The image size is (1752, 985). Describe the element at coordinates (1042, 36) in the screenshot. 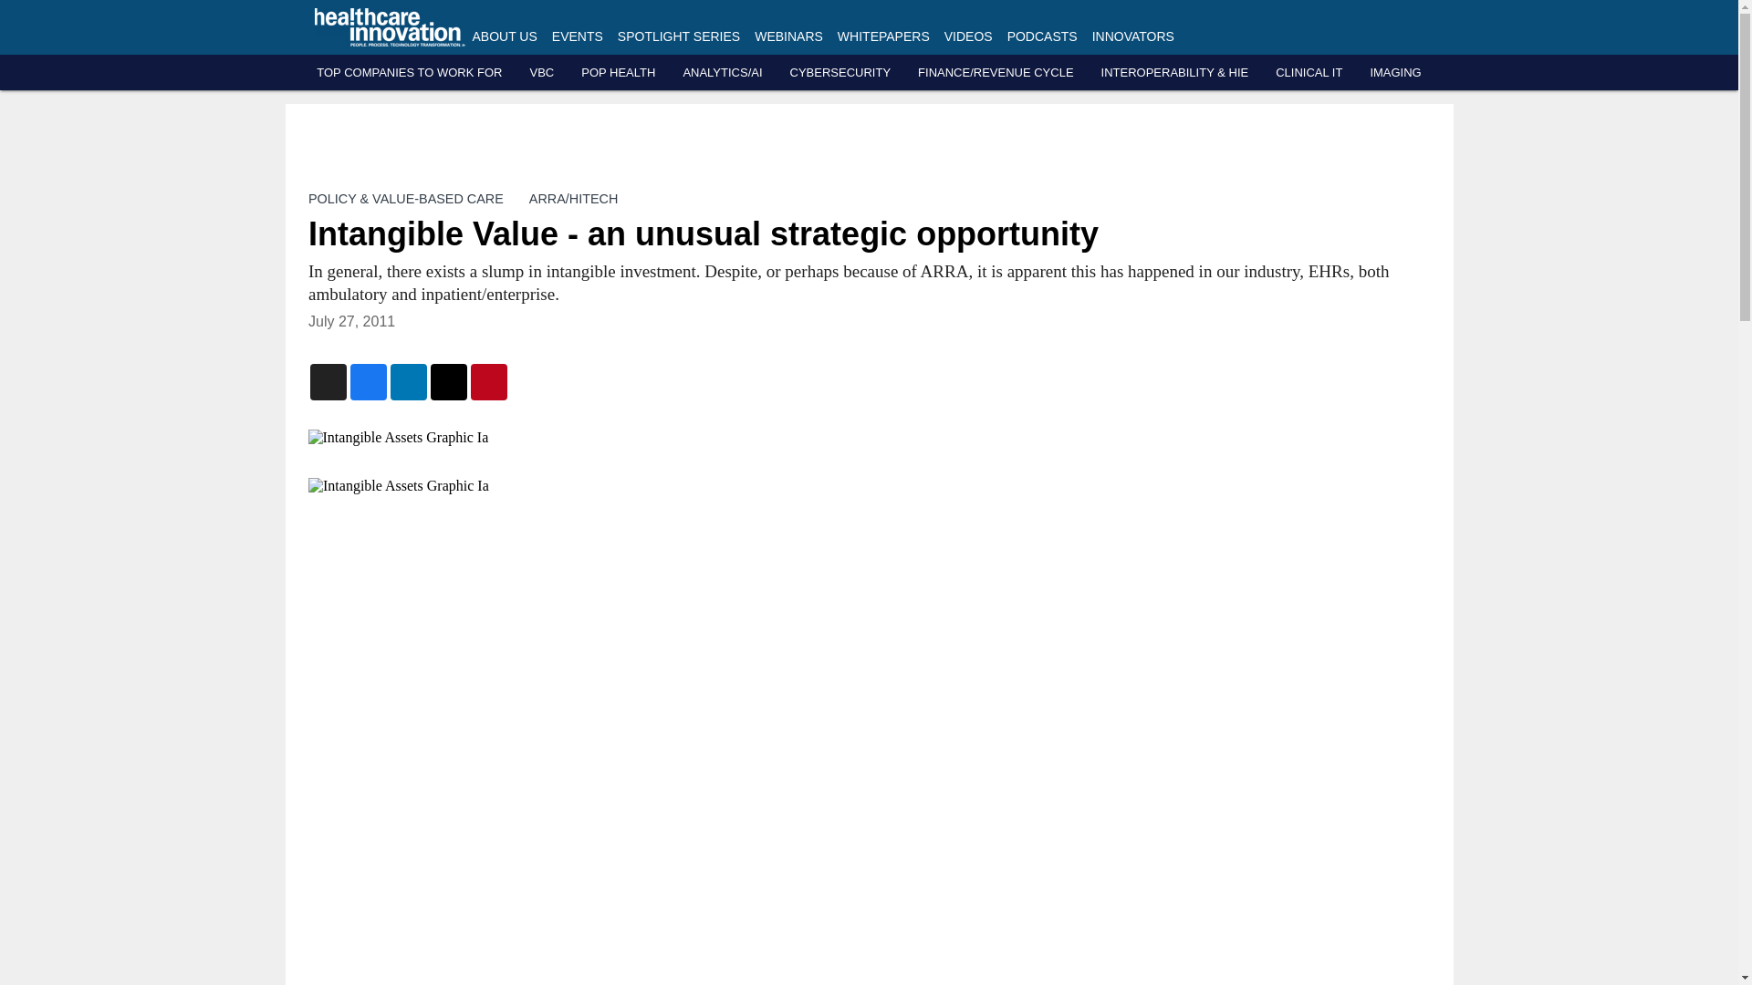

I see `PODCASTS` at that location.